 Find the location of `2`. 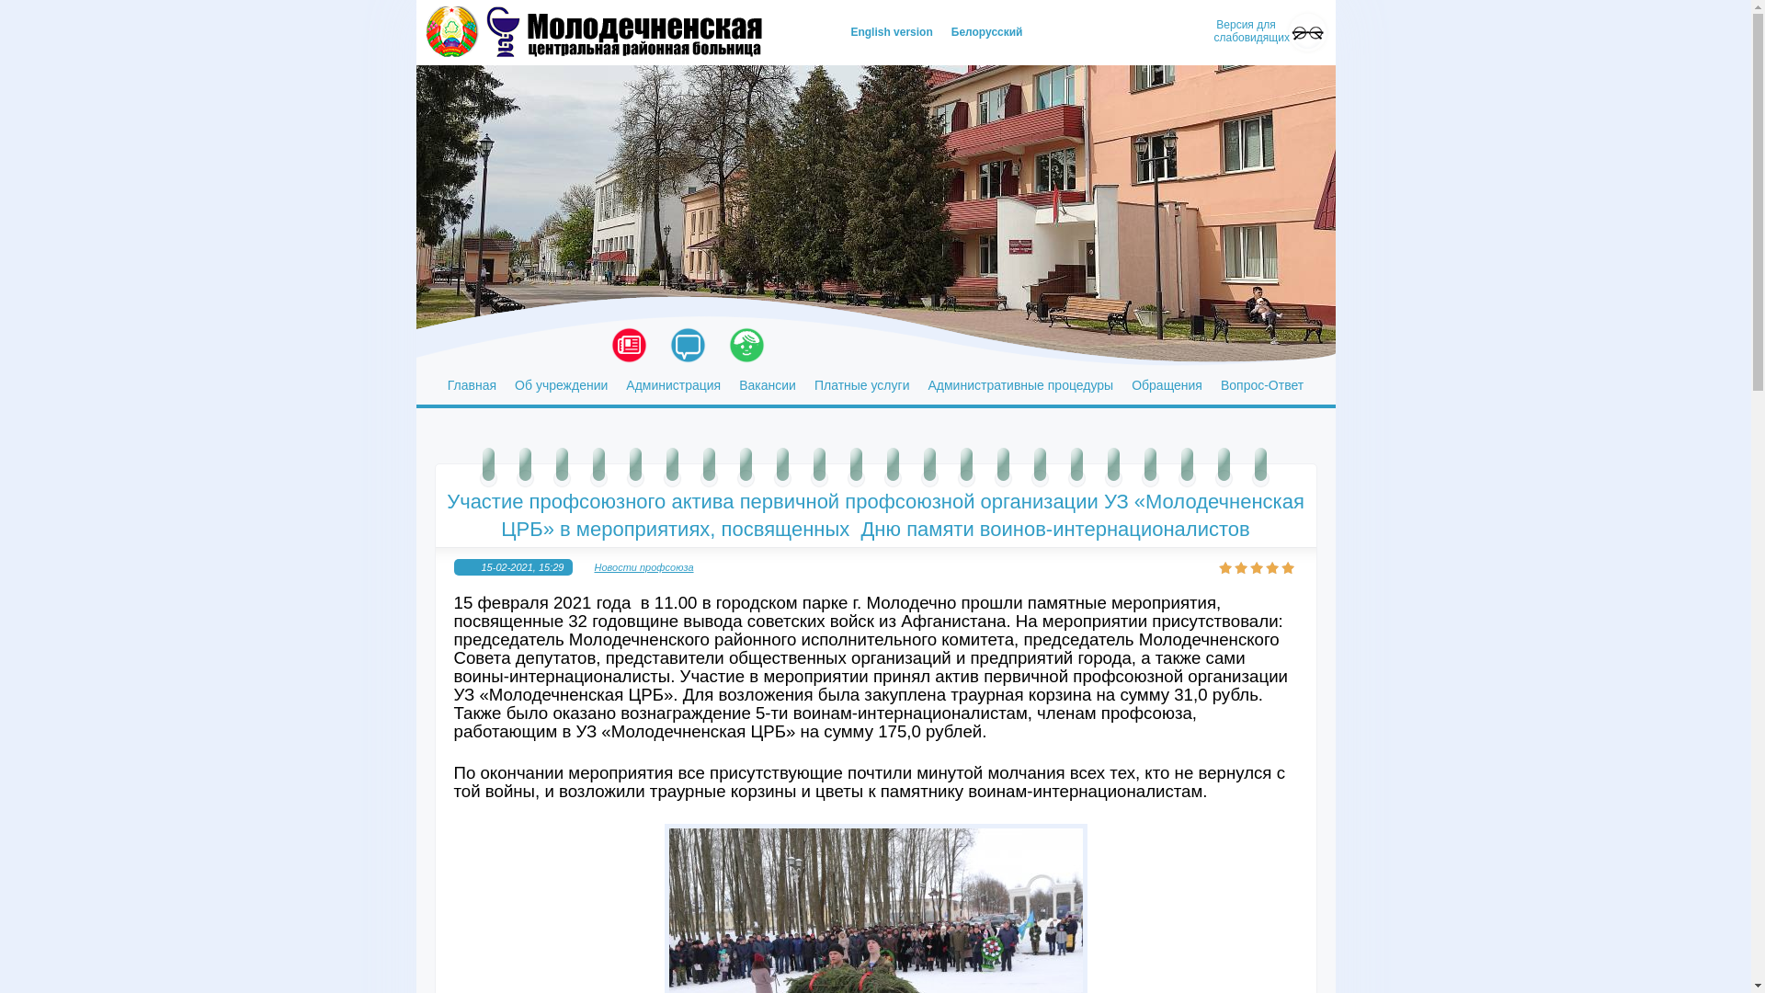

2 is located at coordinates (1242, 568).